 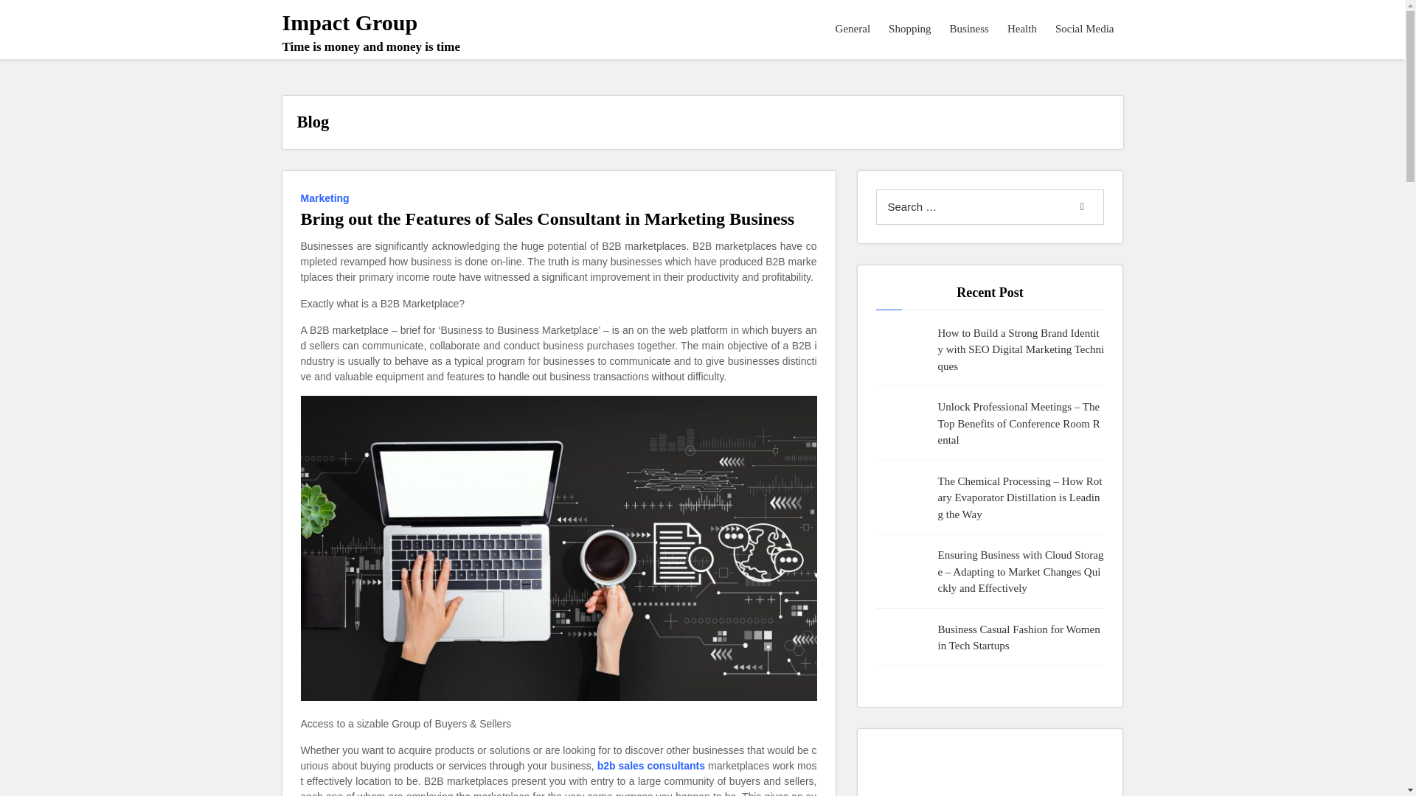 I want to click on Shopping, so click(x=651, y=766).